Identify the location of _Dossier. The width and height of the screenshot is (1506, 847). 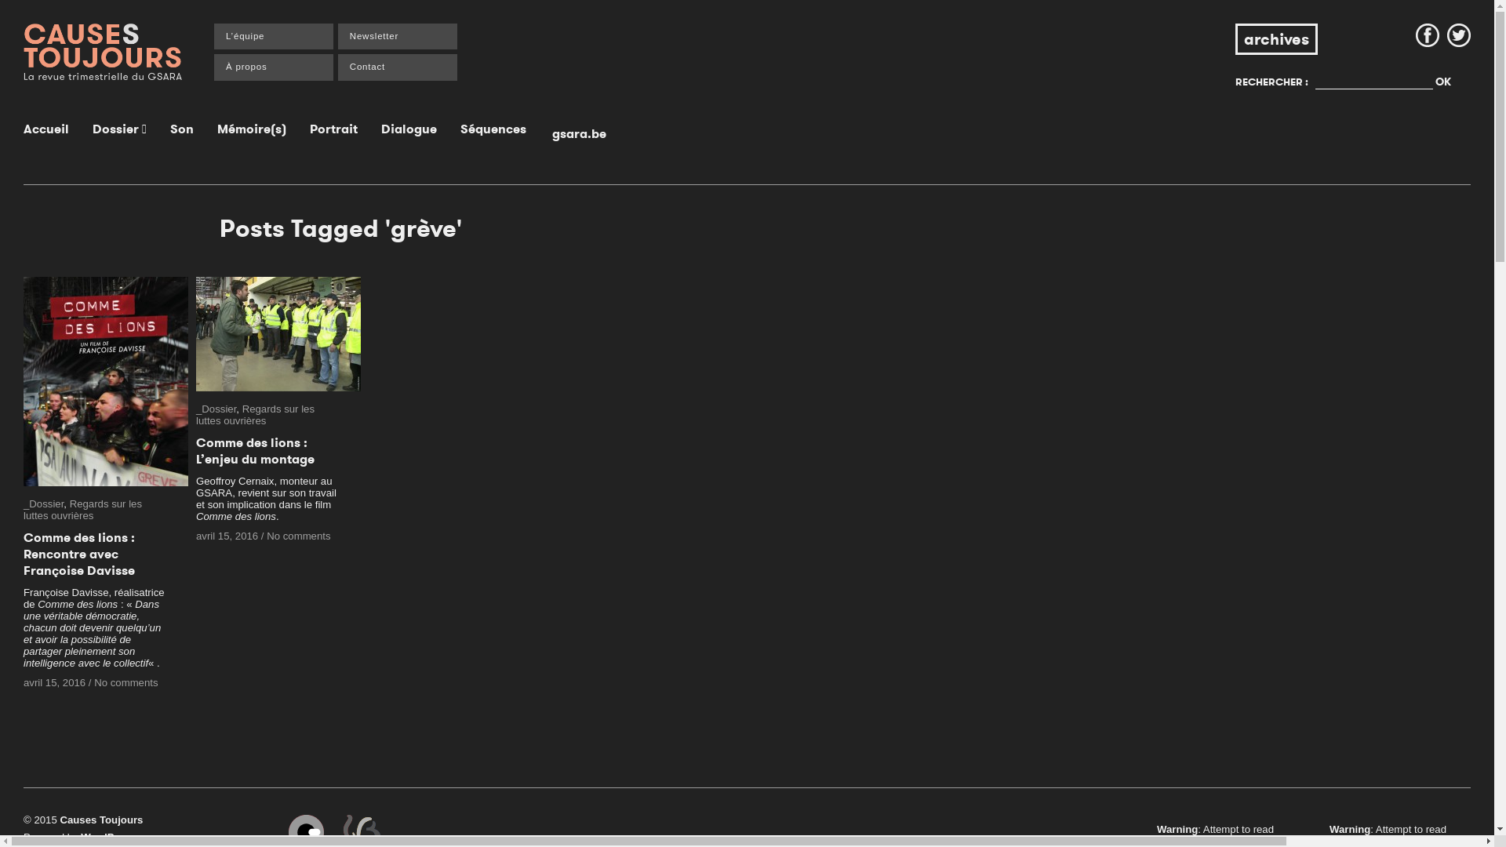
(216, 409).